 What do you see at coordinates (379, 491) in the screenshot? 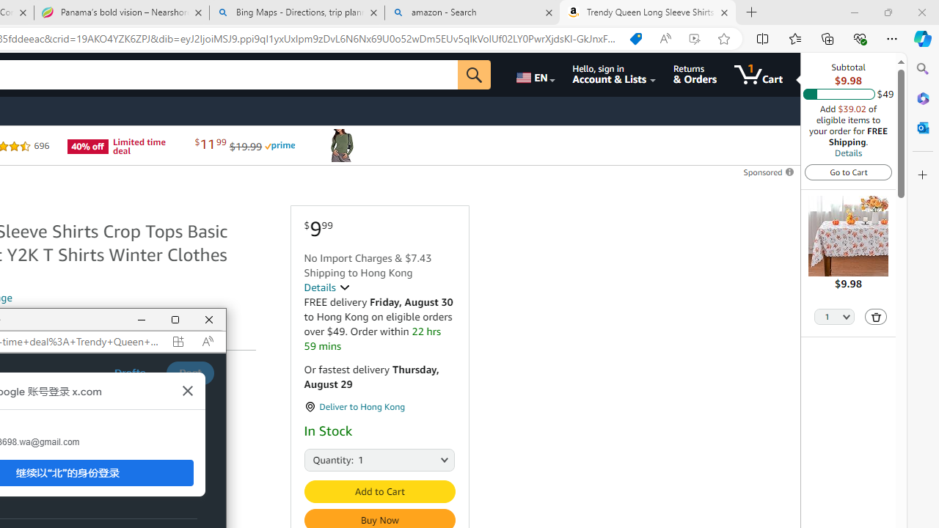
I see `Add to Cart` at bounding box center [379, 491].